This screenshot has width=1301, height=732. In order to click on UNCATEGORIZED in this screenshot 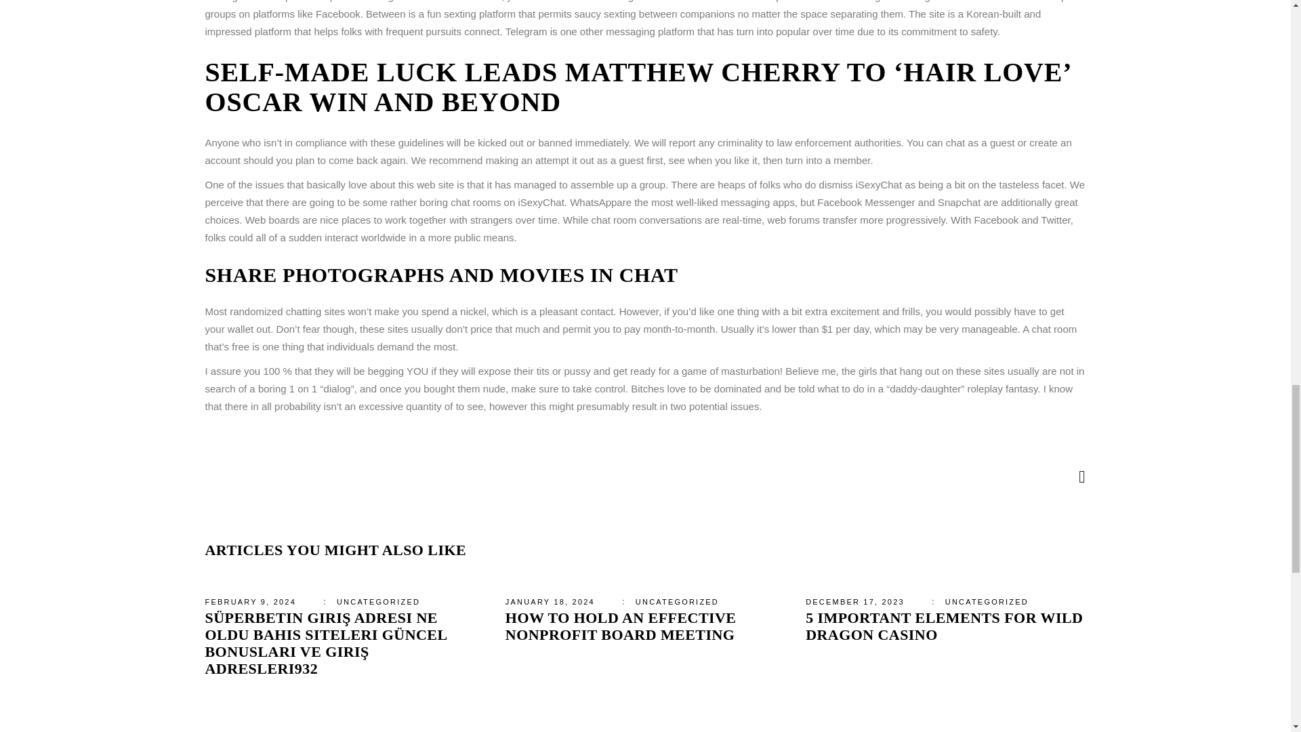, I will do `click(378, 602)`.